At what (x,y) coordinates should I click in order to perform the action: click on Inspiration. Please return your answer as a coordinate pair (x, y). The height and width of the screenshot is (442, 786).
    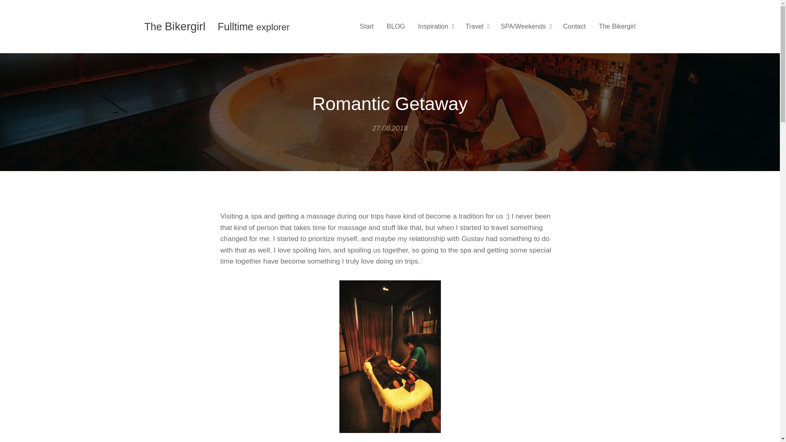
    Looking at the image, I should click on (435, 26).